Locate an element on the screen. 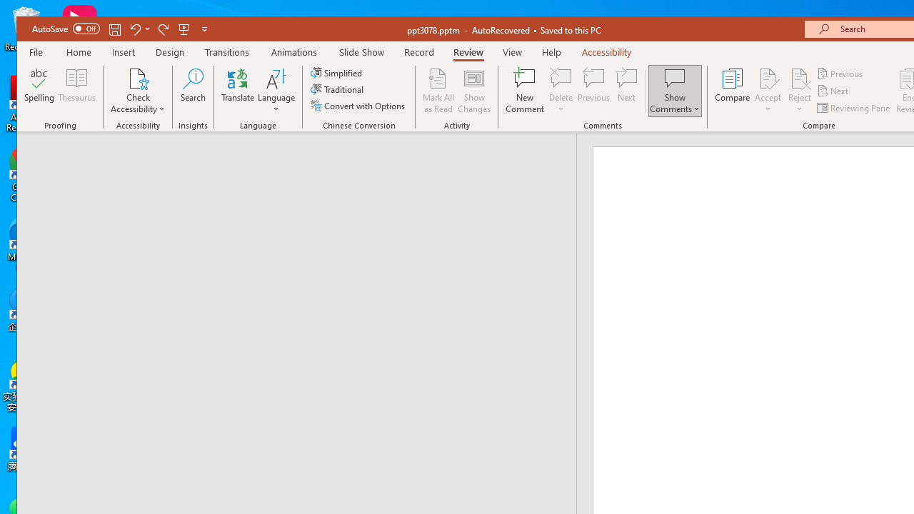  Redo is located at coordinates (164, 29).